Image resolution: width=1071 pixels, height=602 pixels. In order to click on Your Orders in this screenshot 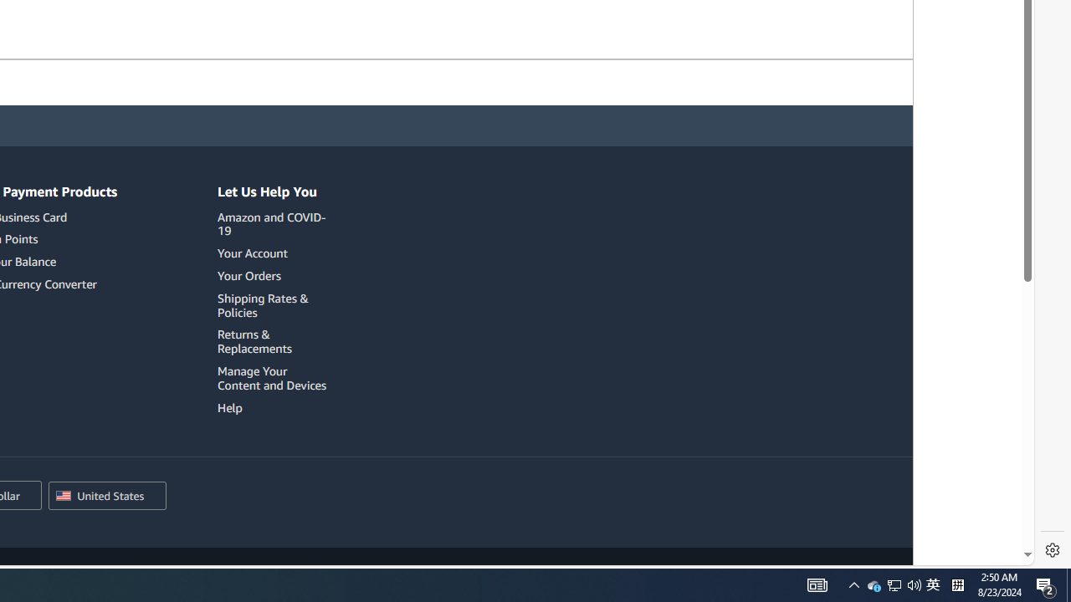, I will do `click(274, 276)`.